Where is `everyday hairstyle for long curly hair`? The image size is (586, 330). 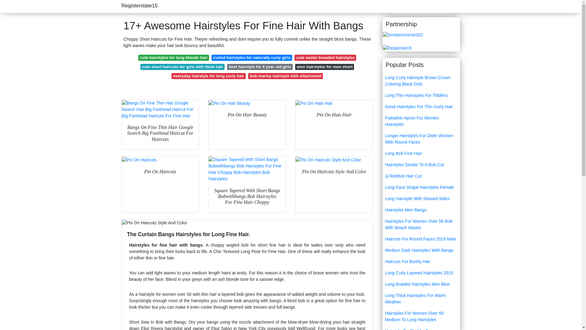
everyday hairstyle for long curly hair is located at coordinates (208, 76).